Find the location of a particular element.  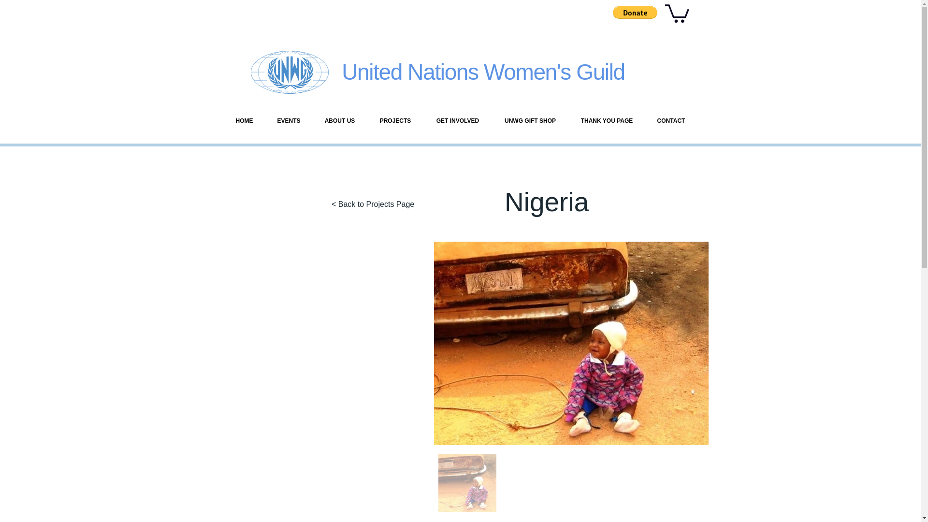

GET INVOLVED is located at coordinates (457, 121).